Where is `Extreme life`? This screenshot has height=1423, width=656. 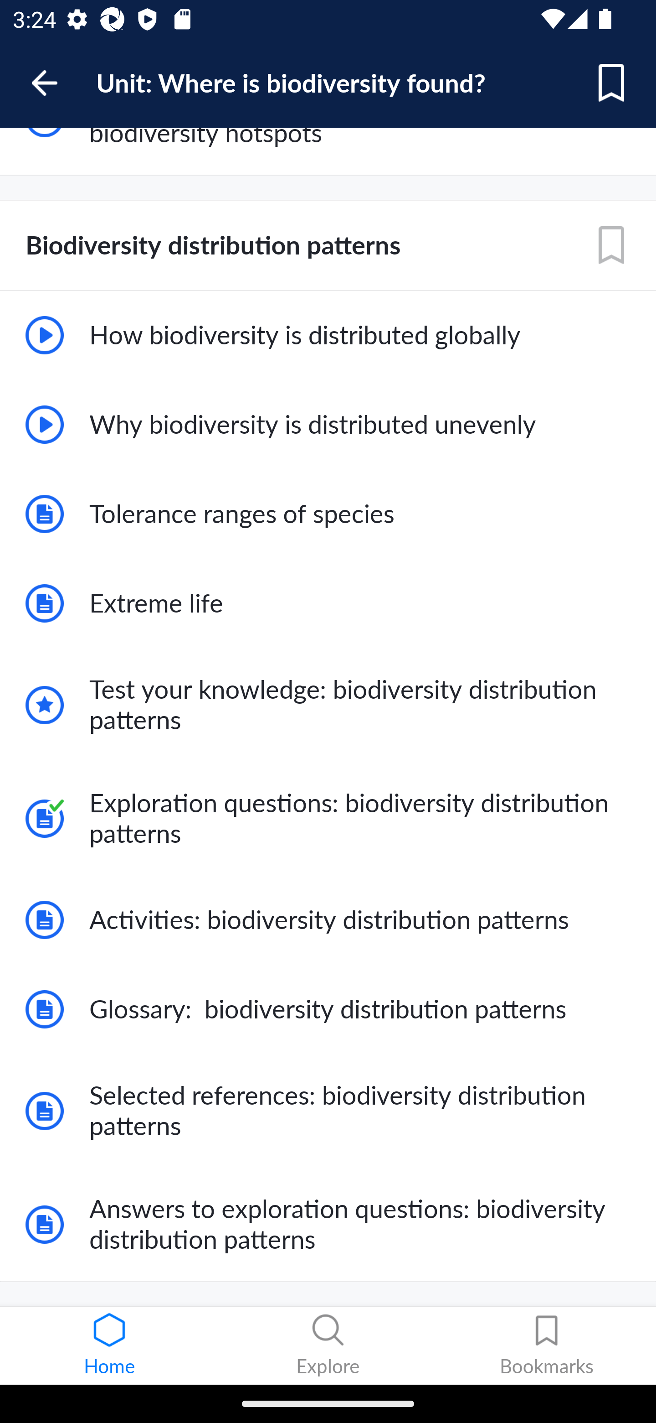
Extreme life is located at coordinates (328, 603).